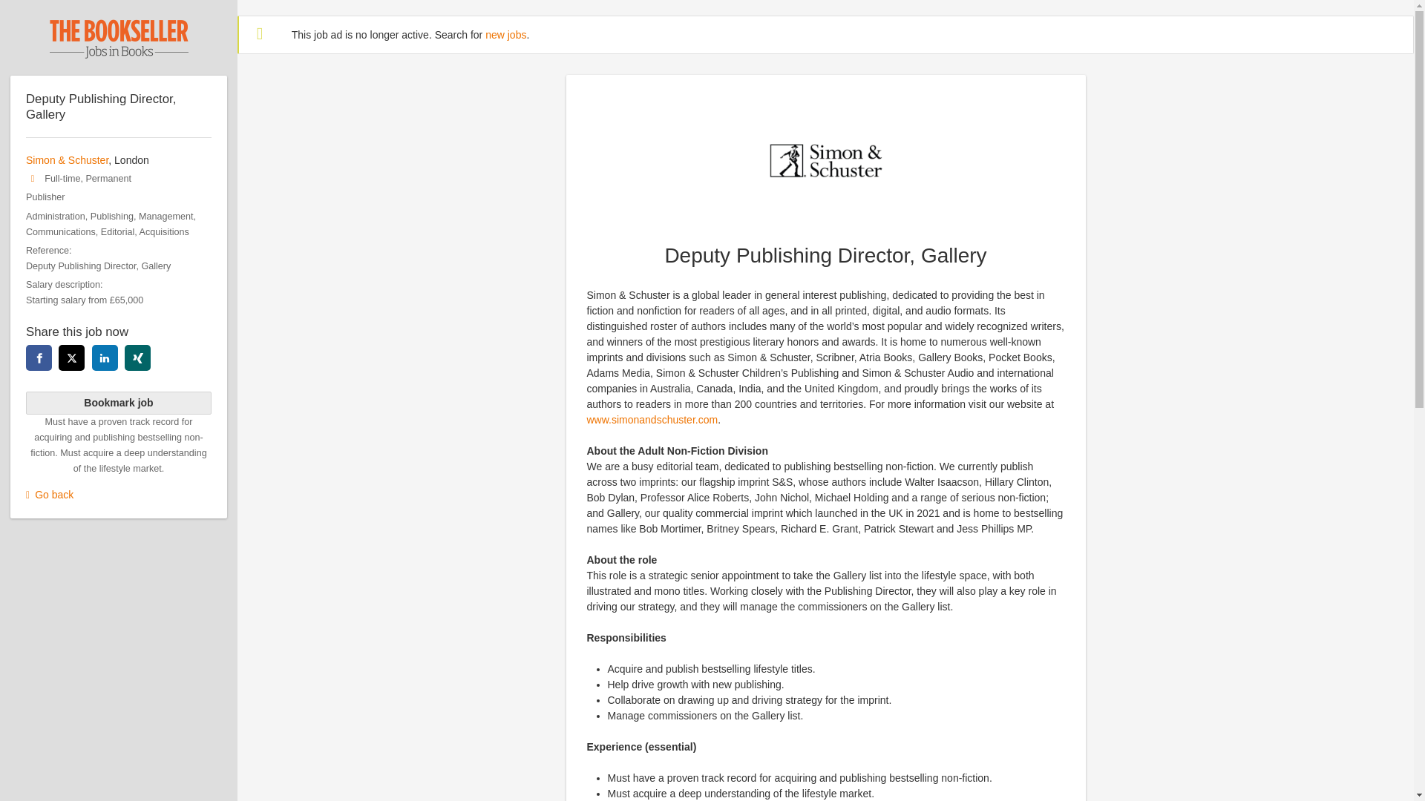 This screenshot has width=1425, height=801. What do you see at coordinates (505, 34) in the screenshot?
I see `new jobs` at bounding box center [505, 34].